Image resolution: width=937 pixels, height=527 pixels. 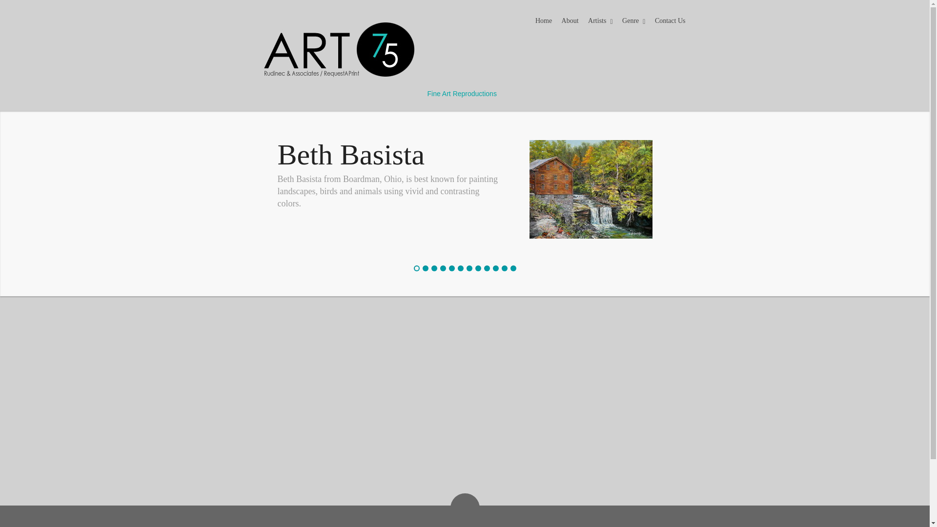 What do you see at coordinates (330, 94) in the screenshot?
I see `Art 75` at bounding box center [330, 94].